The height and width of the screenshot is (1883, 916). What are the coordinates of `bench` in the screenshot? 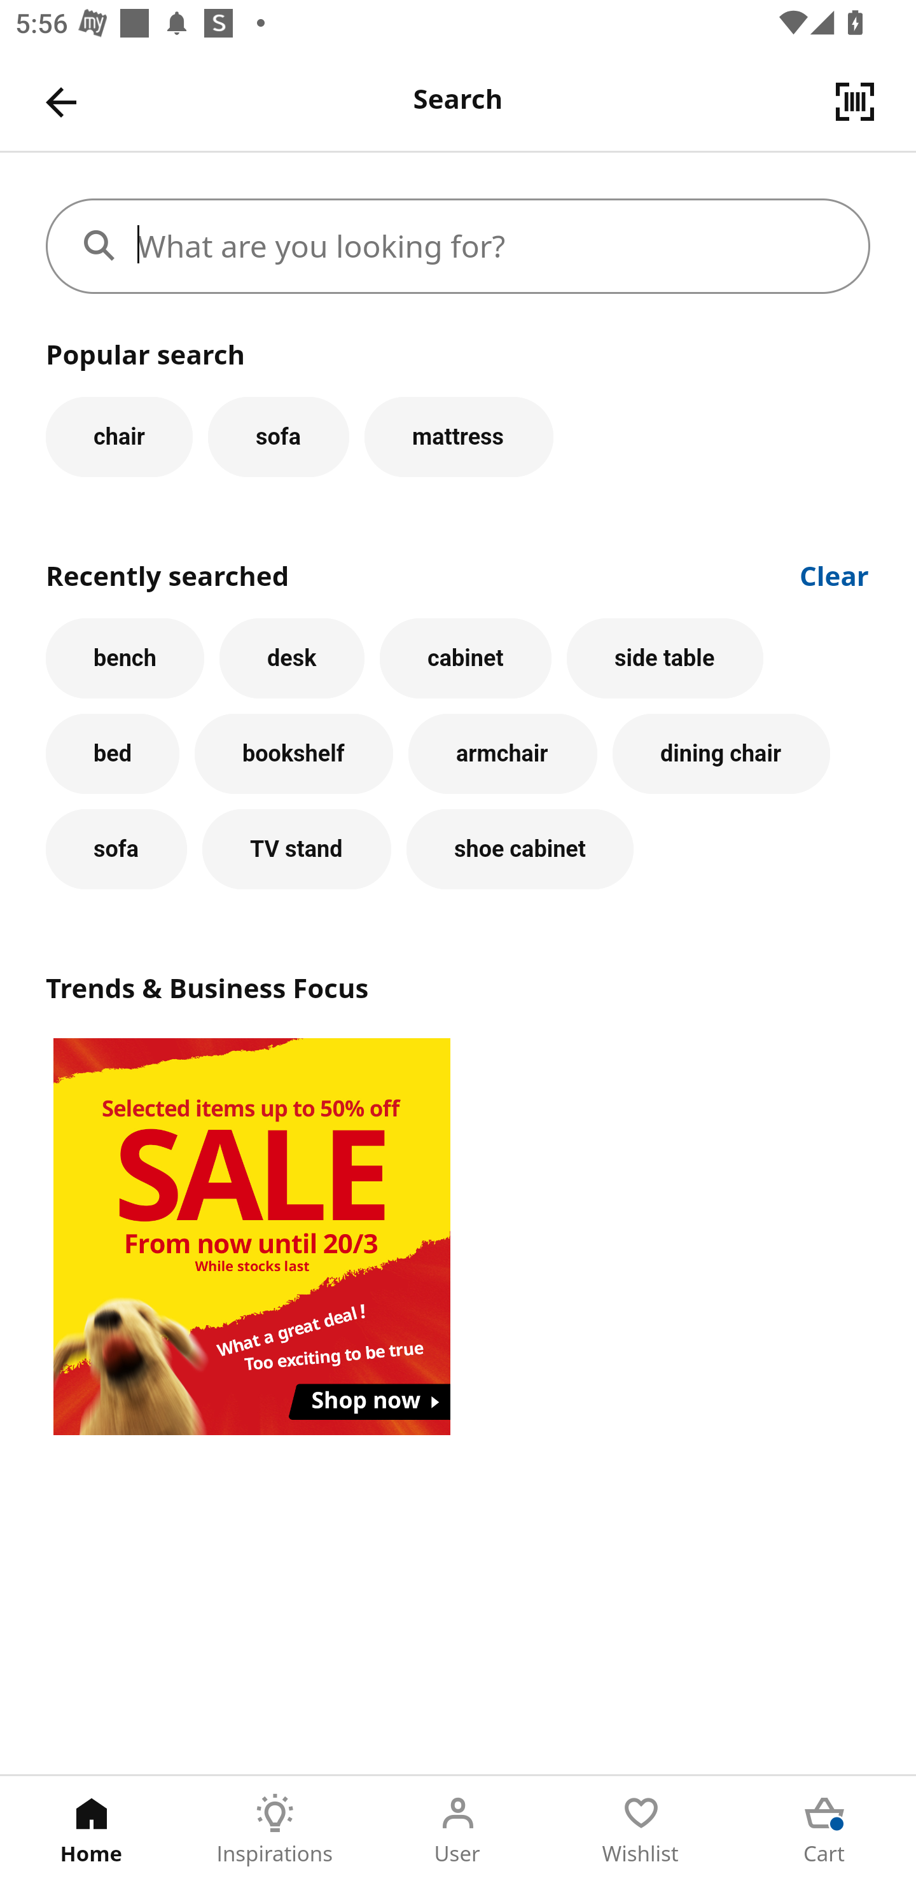 It's located at (125, 658).